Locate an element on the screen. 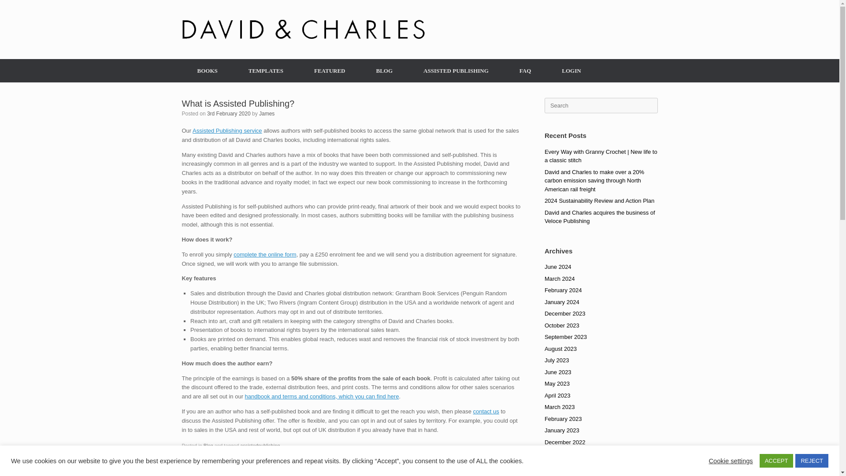 The image size is (846, 476). 3rd February 2020 is located at coordinates (229, 113).